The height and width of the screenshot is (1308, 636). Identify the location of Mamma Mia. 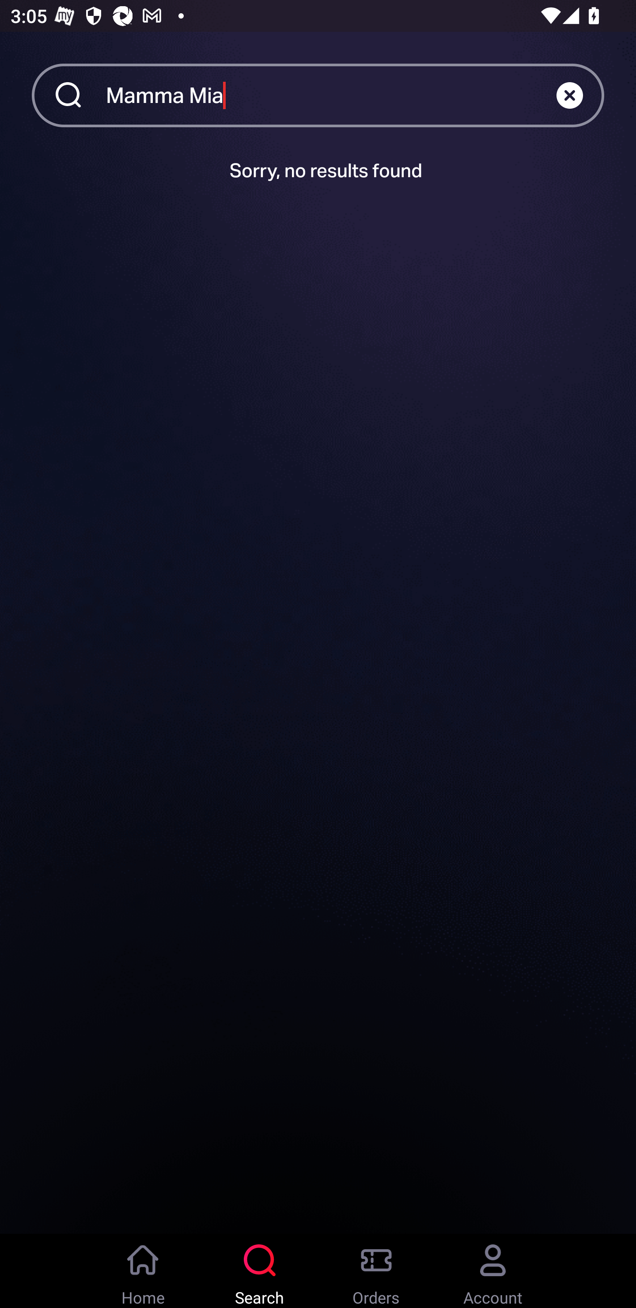
(331, 95).